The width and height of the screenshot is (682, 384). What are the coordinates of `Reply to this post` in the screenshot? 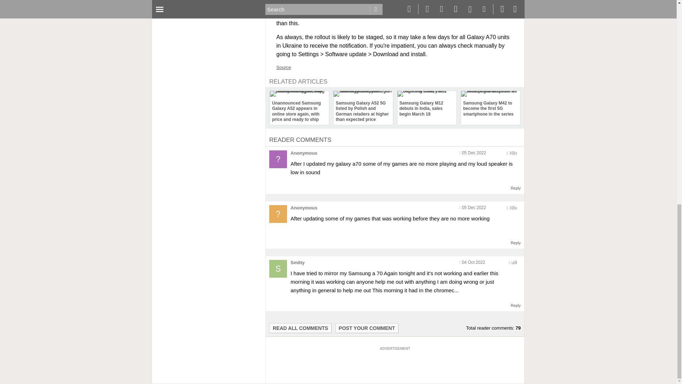 It's located at (516, 243).